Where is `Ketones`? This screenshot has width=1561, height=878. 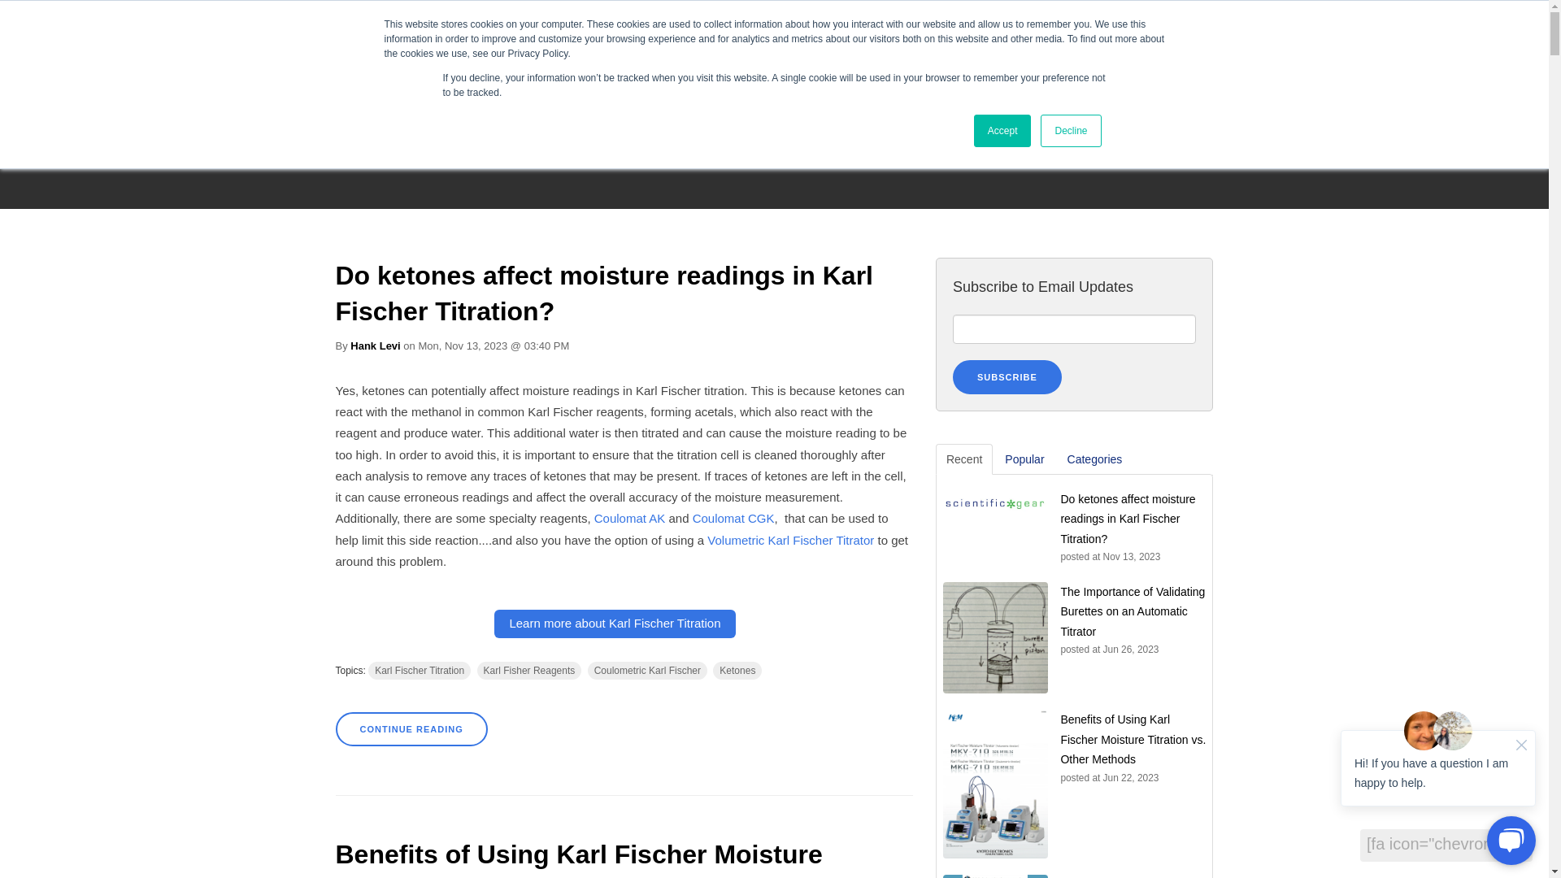
Ketones is located at coordinates (737, 670).